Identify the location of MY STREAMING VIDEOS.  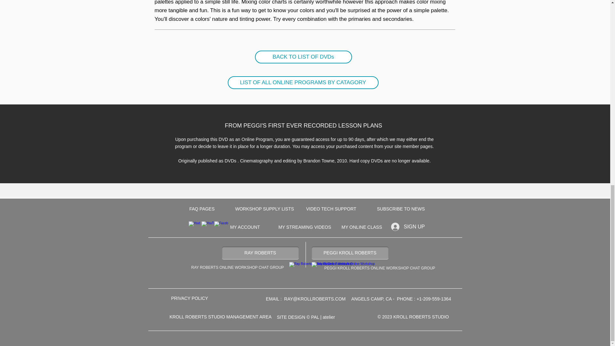
(305, 227).